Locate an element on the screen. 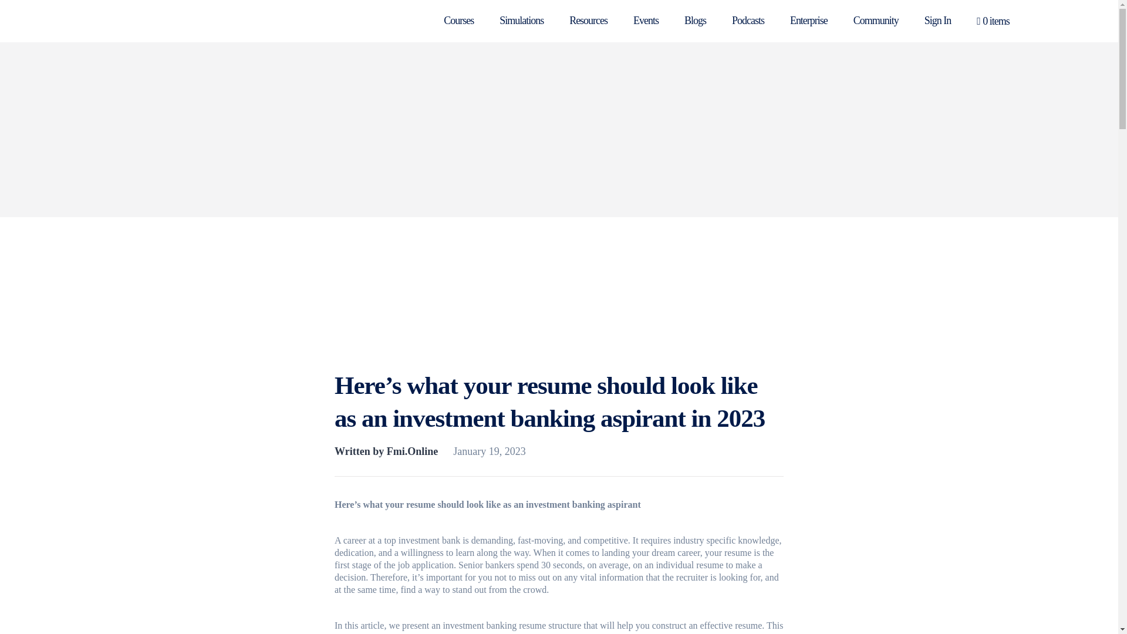 The width and height of the screenshot is (1127, 634). my-account is located at coordinates (937, 20).